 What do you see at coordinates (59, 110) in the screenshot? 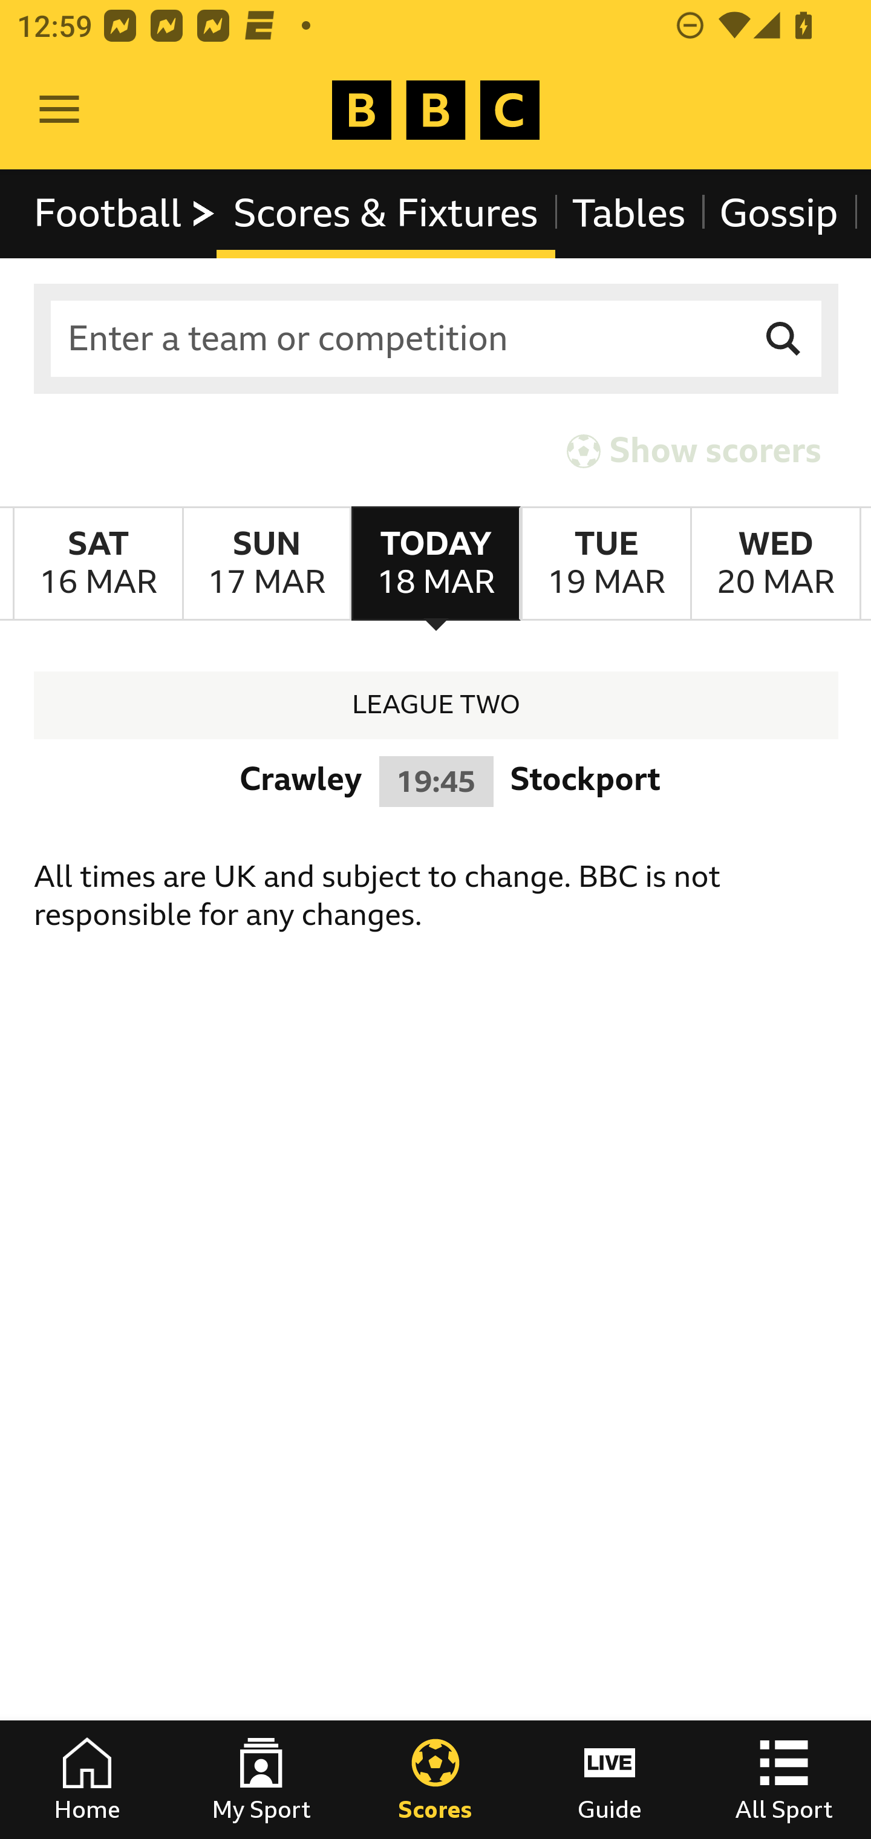
I see `Open Menu` at bounding box center [59, 110].